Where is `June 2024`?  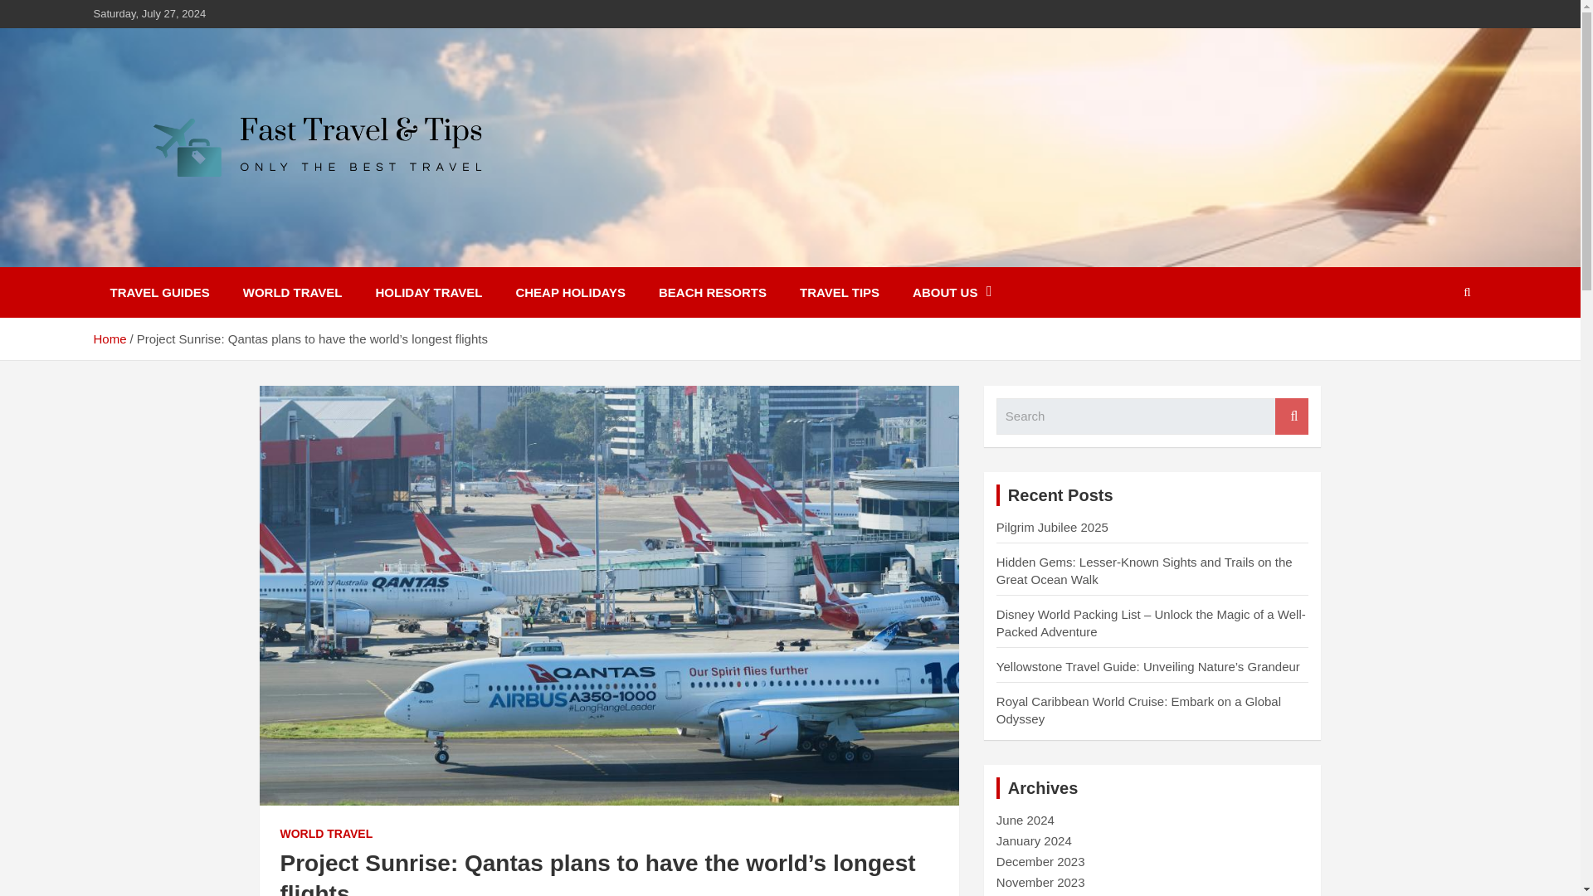
June 2024 is located at coordinates (1025, 820).